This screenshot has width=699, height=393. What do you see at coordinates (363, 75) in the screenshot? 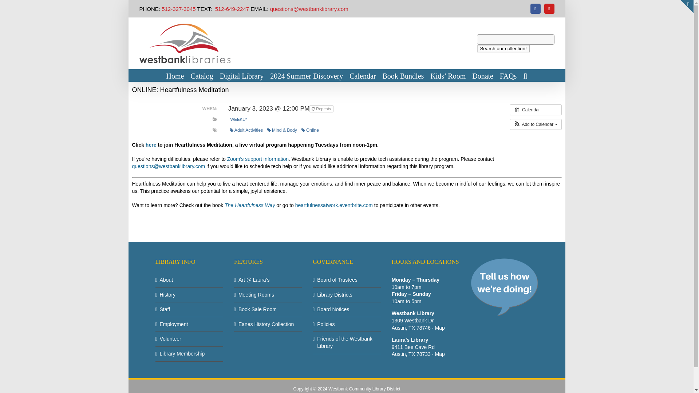
I see `Calendar` at bounding box center [363, 75].